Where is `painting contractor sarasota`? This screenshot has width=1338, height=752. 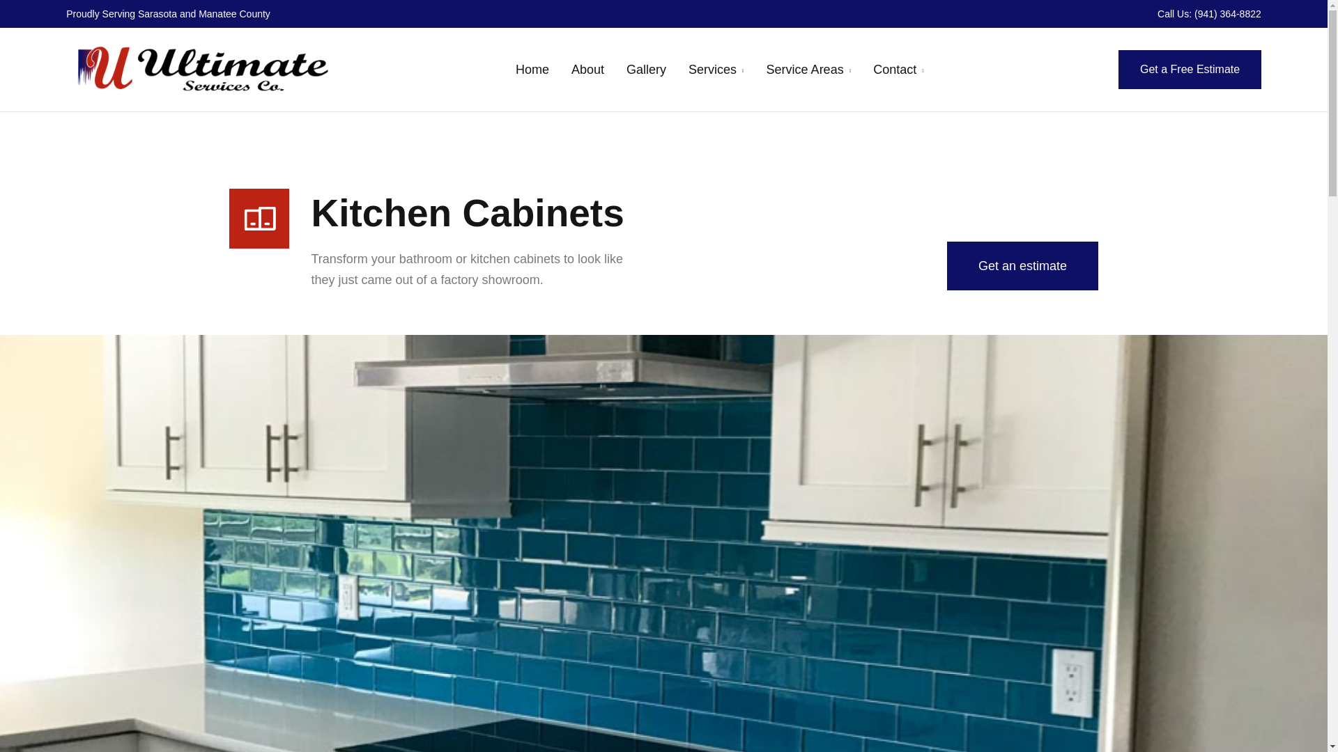
painting contractor sarasota is located at coordinates (532, 70).